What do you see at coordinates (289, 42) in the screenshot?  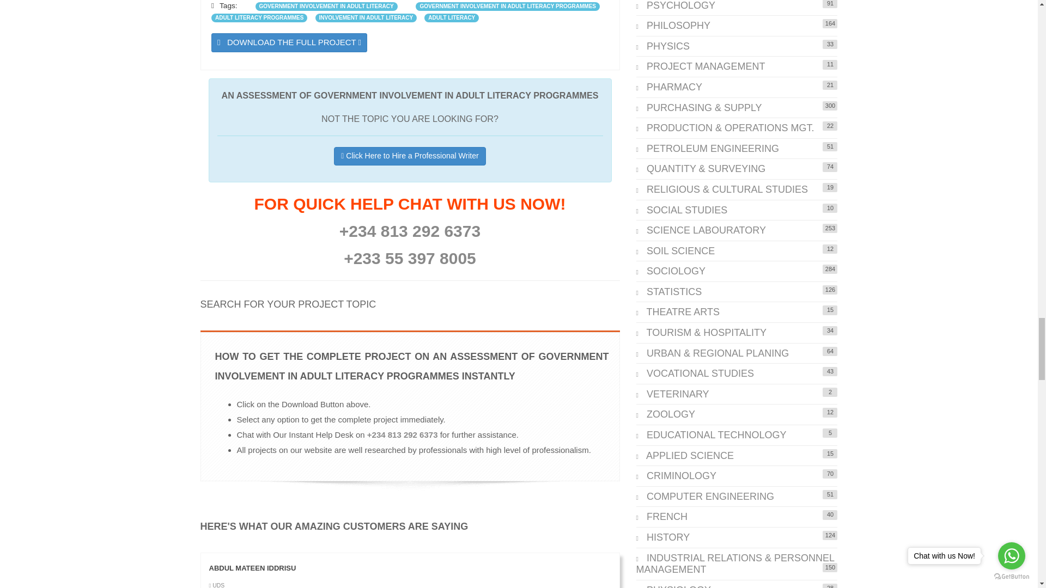 I see `  DOWNLOAD THE FULL PROJECT` at bounding box center [289, 42].